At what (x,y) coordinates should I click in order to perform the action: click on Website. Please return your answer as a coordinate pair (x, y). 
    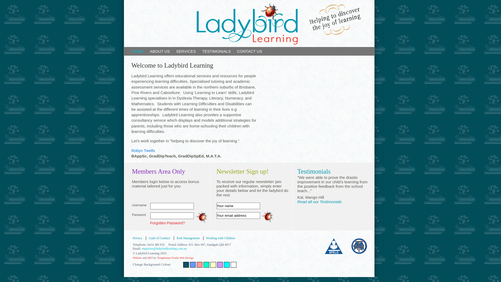
    Looking at the image, I should click on (137, 258).